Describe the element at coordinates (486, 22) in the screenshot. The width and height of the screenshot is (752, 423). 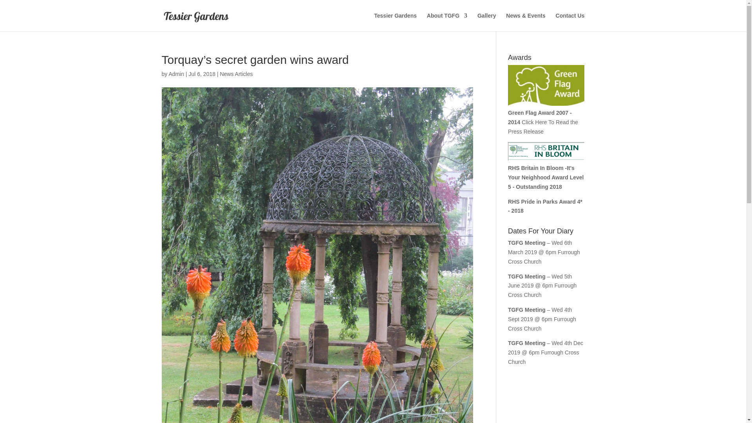
I see `Gallery` at that location.